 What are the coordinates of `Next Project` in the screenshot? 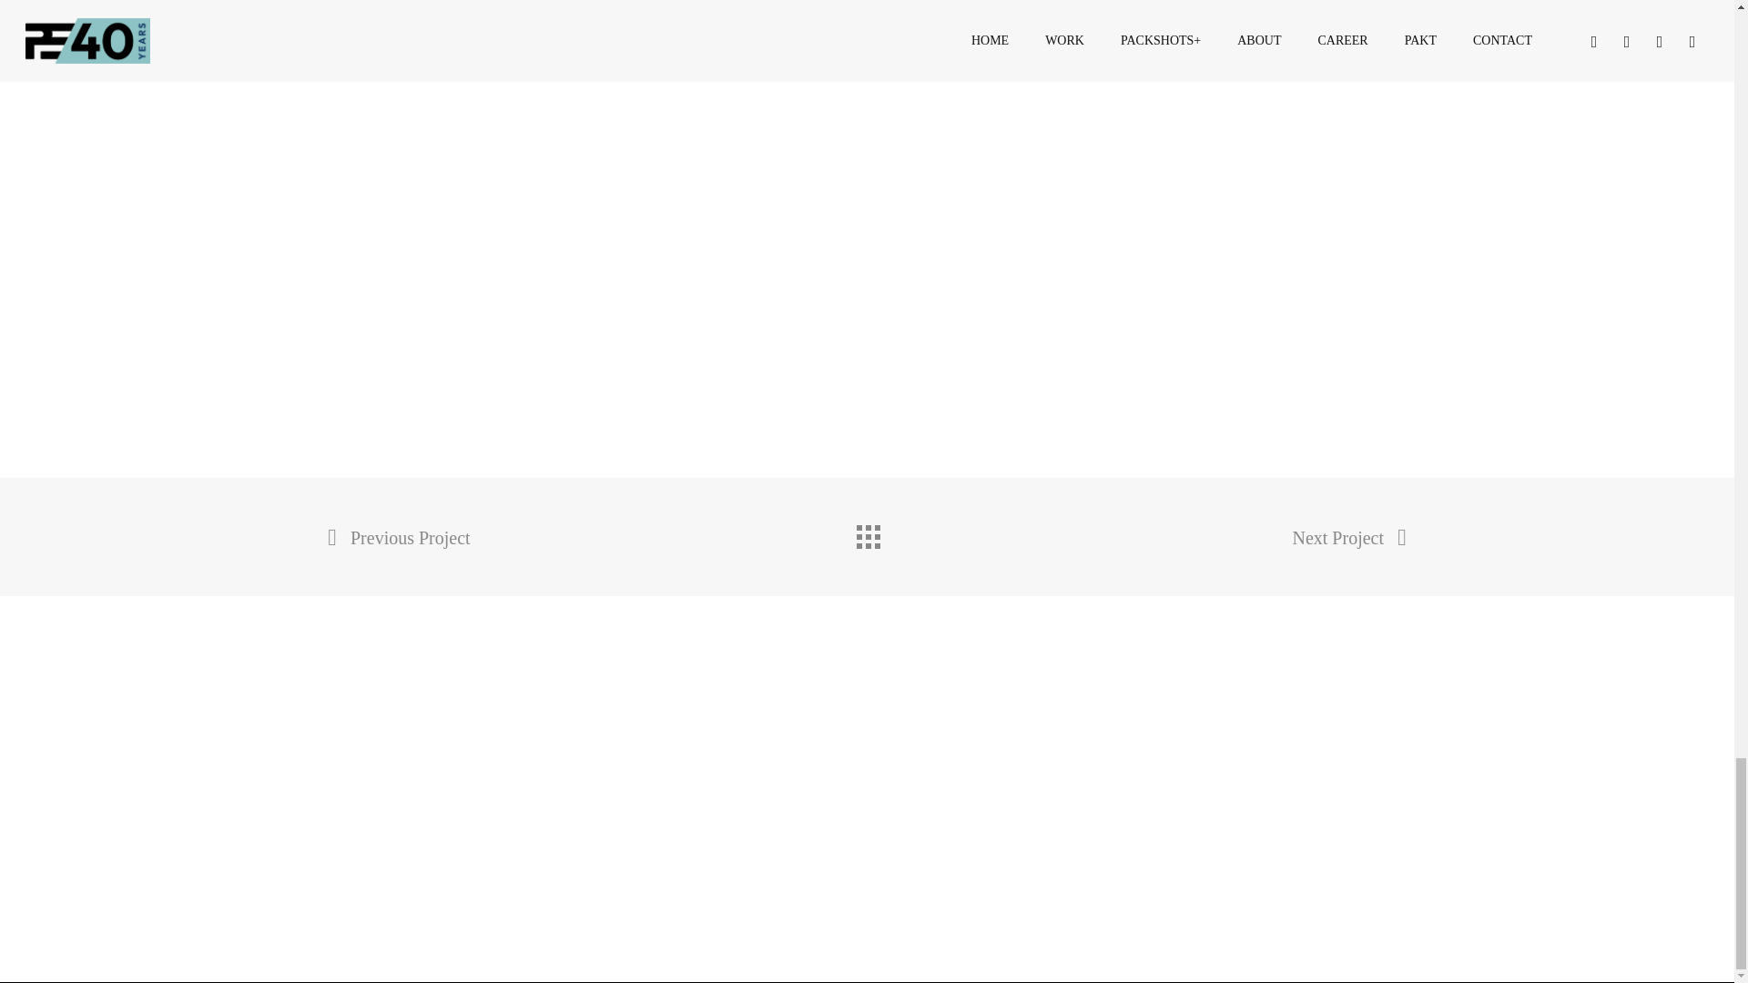 It's located at (1349, 537).